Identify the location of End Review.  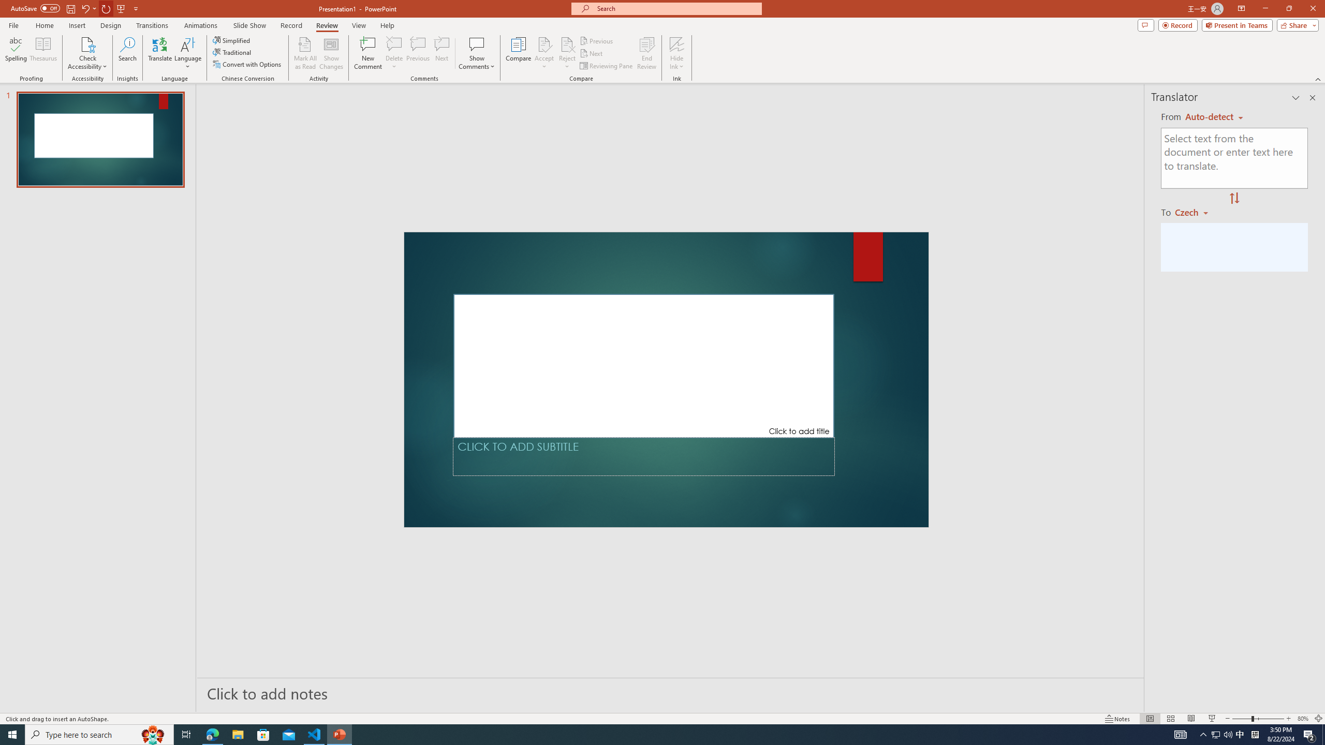
(646, 53).